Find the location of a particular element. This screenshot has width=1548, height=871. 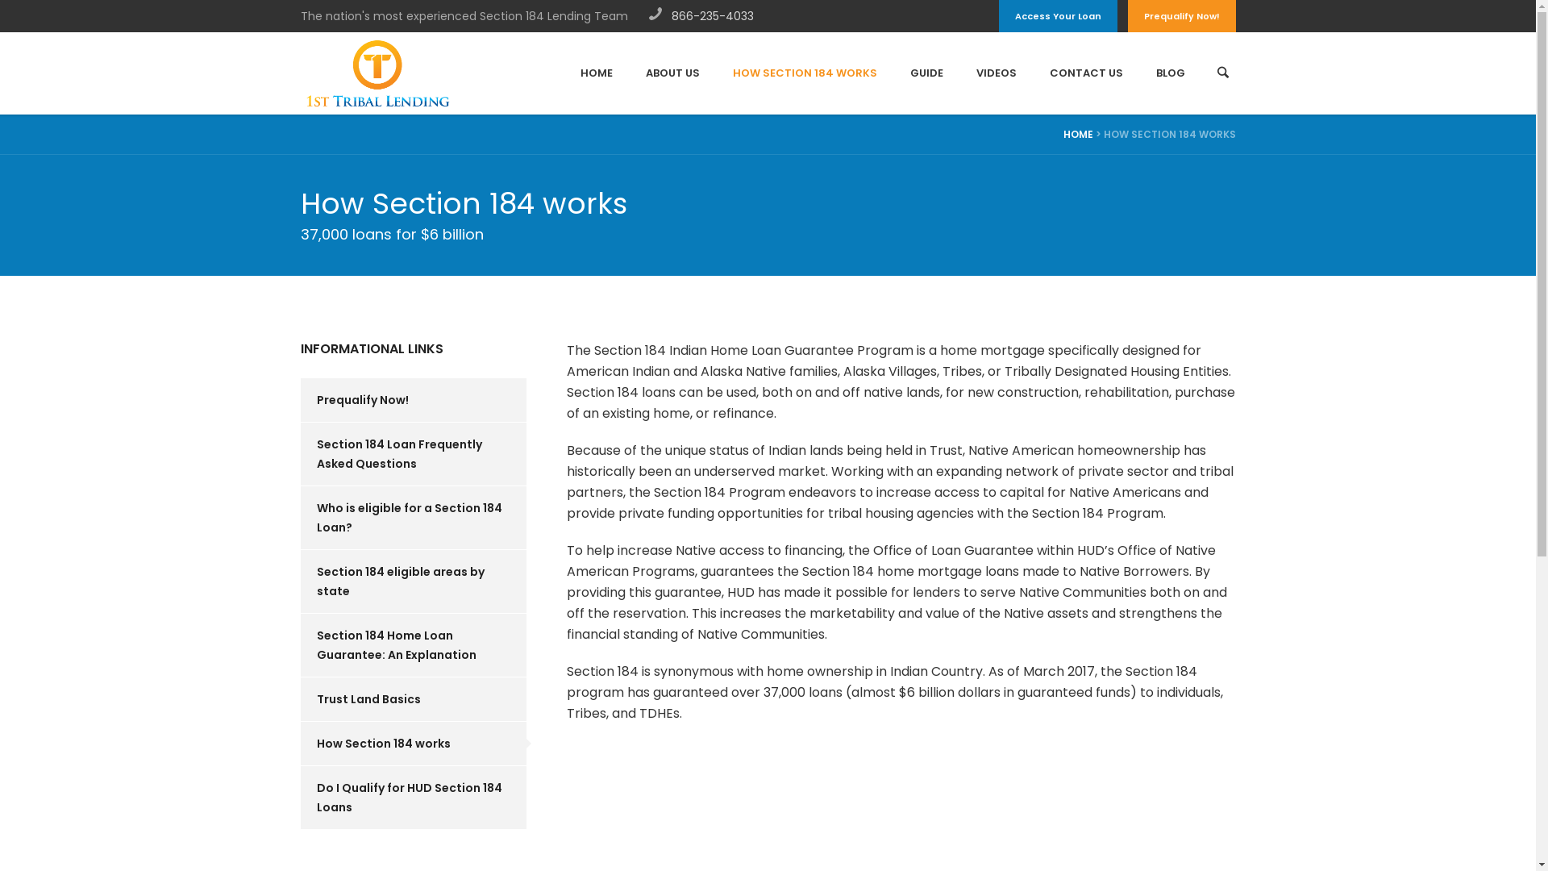

HOME is located at coordinates (1077, 134).